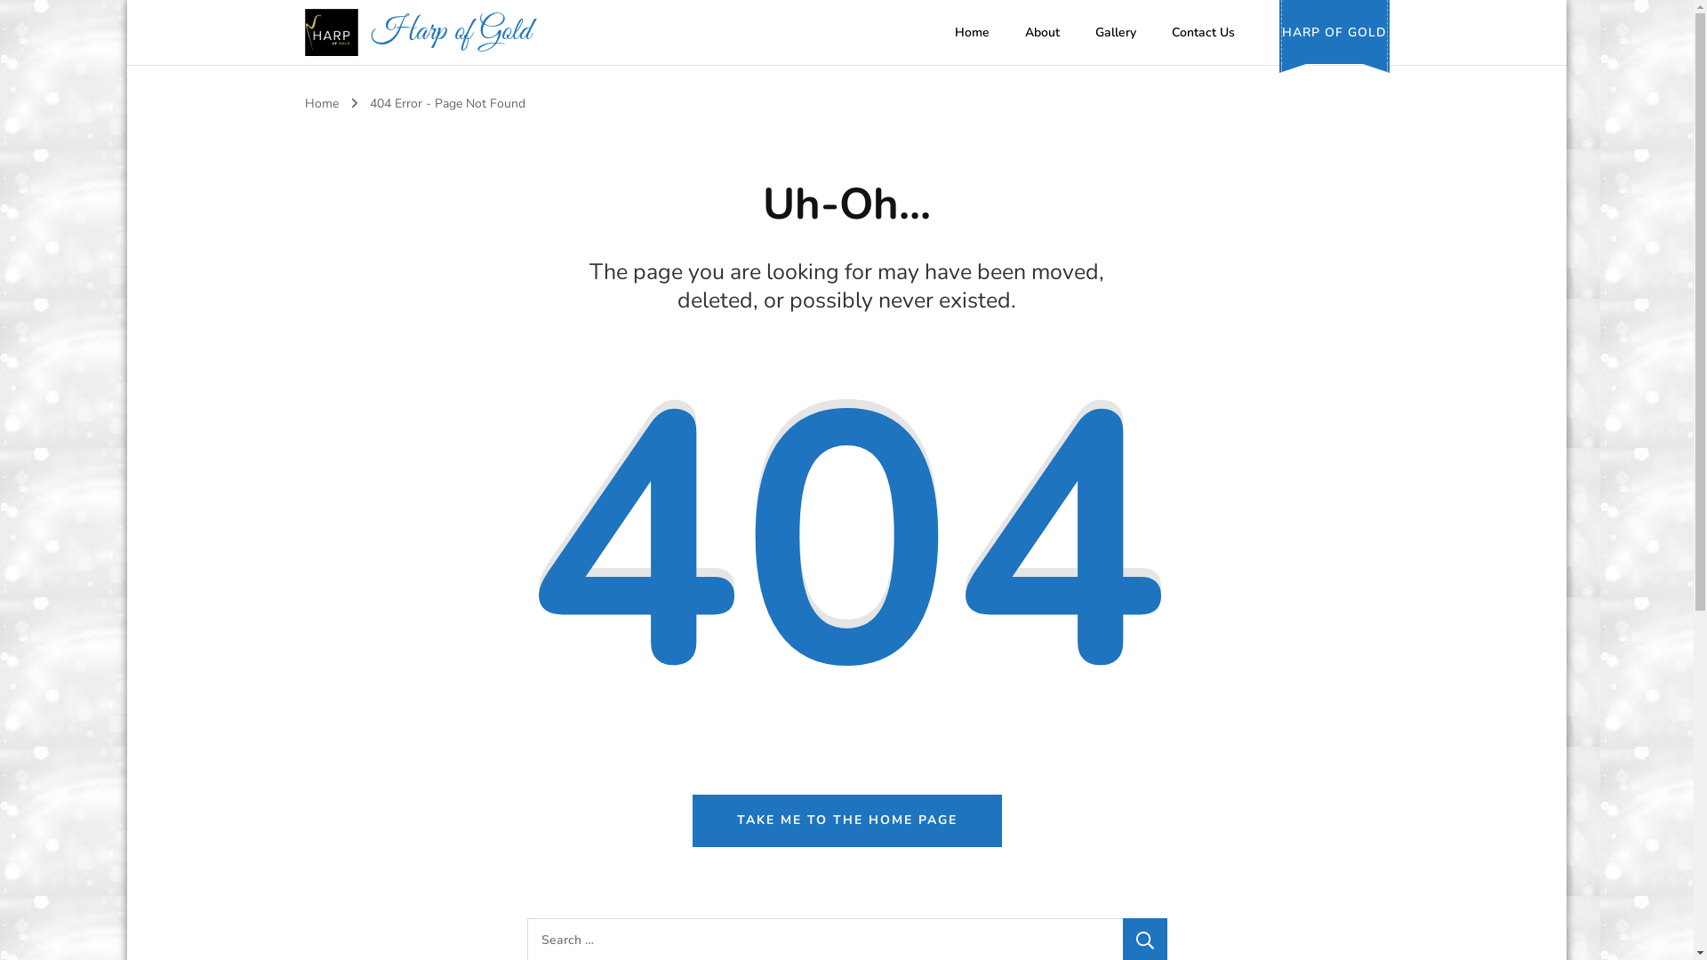 This screenshot has height=960, width=1707. What do you see at coordinates (321, 103) in the screenshot?
I see `Home` at bounding box center [321, 103].